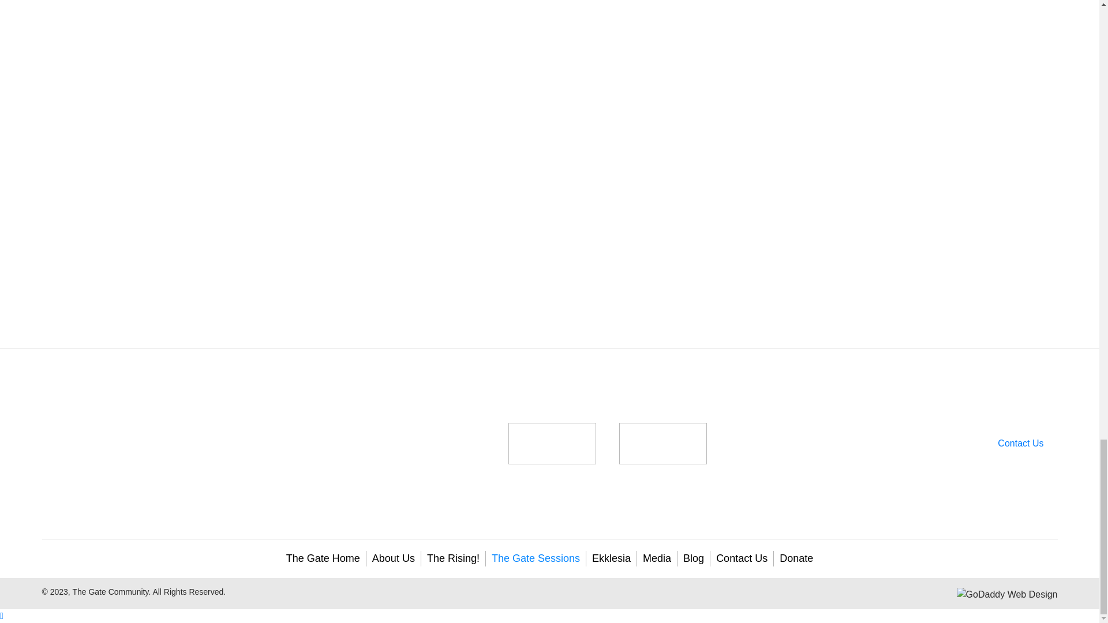  Describe the element at coordinates (611, 558) in the screenshot. I see `Ekklesia` at that location.